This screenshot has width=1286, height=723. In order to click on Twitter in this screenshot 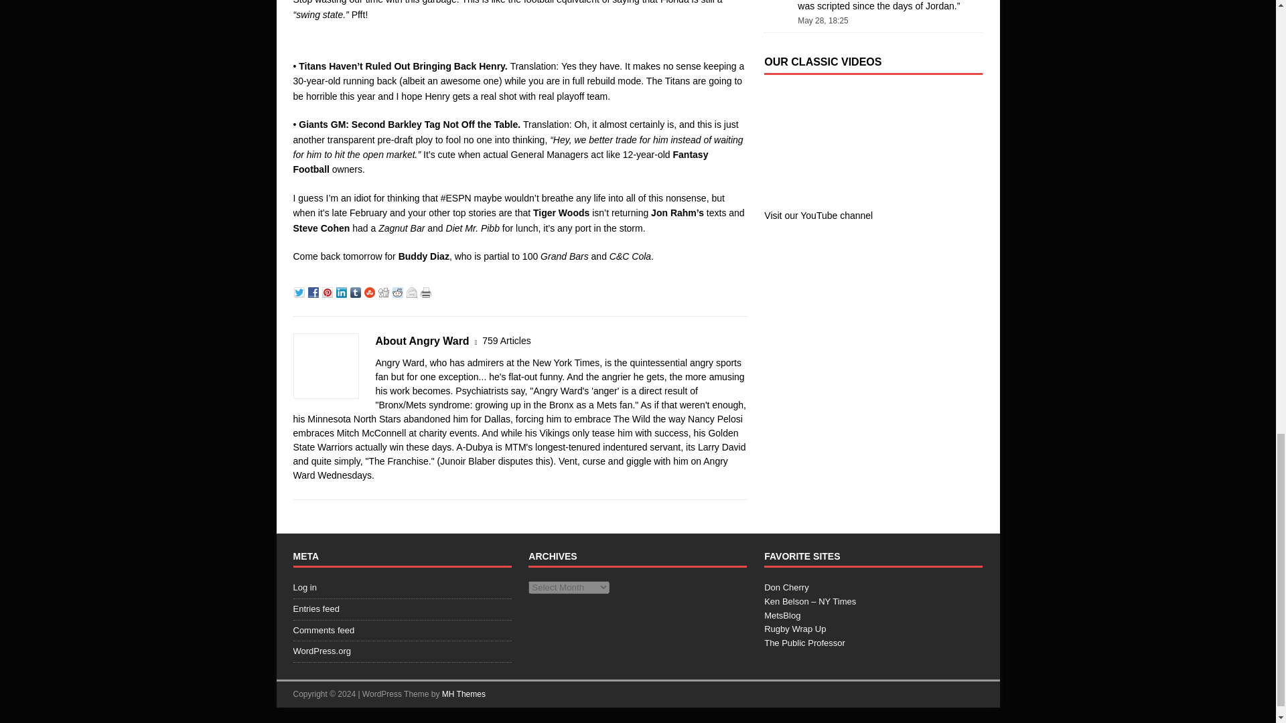, I will do `click(300, 291)`.